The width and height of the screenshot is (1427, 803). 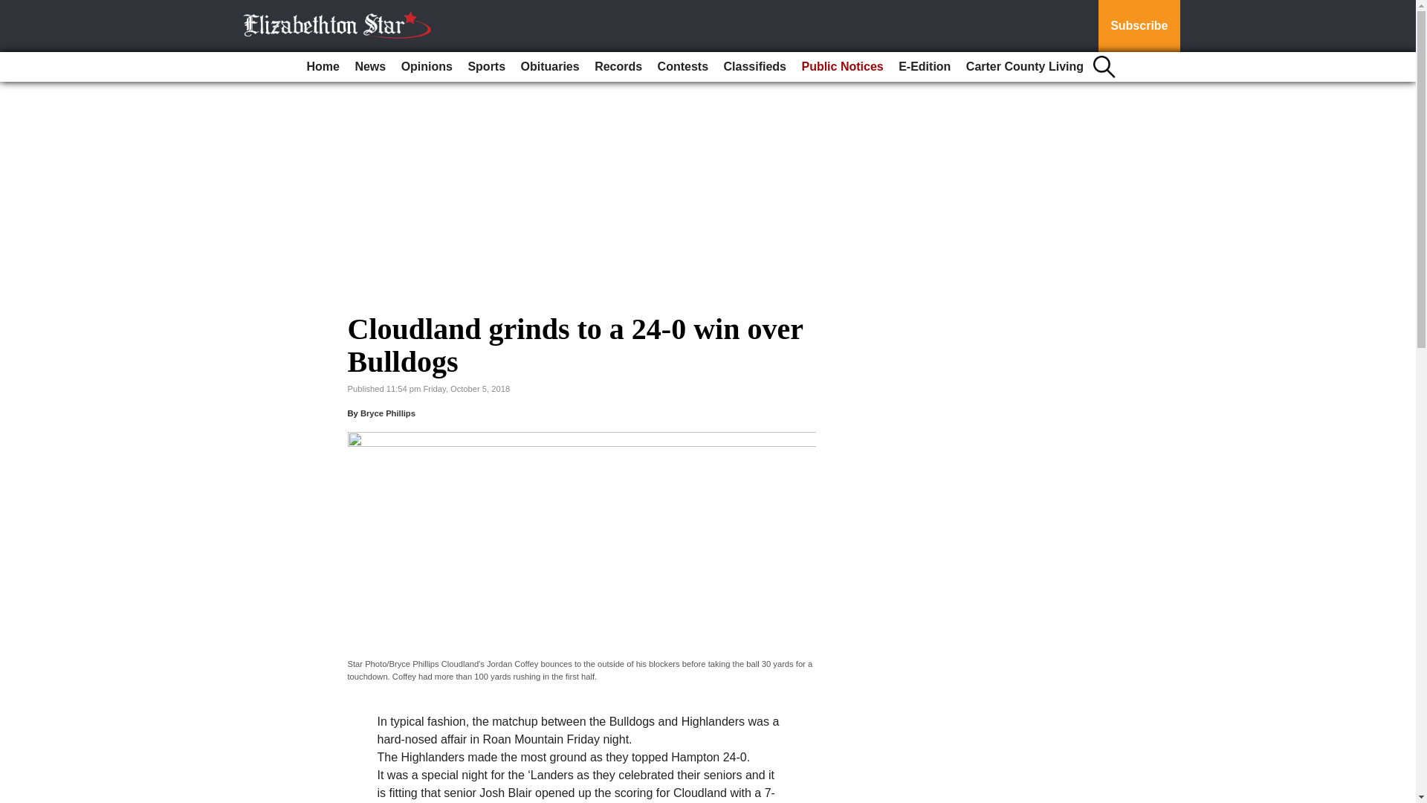 What do you see at coordinates (618, 67) in the screenshot?
I see `Records` at bounding box center [618, 67].